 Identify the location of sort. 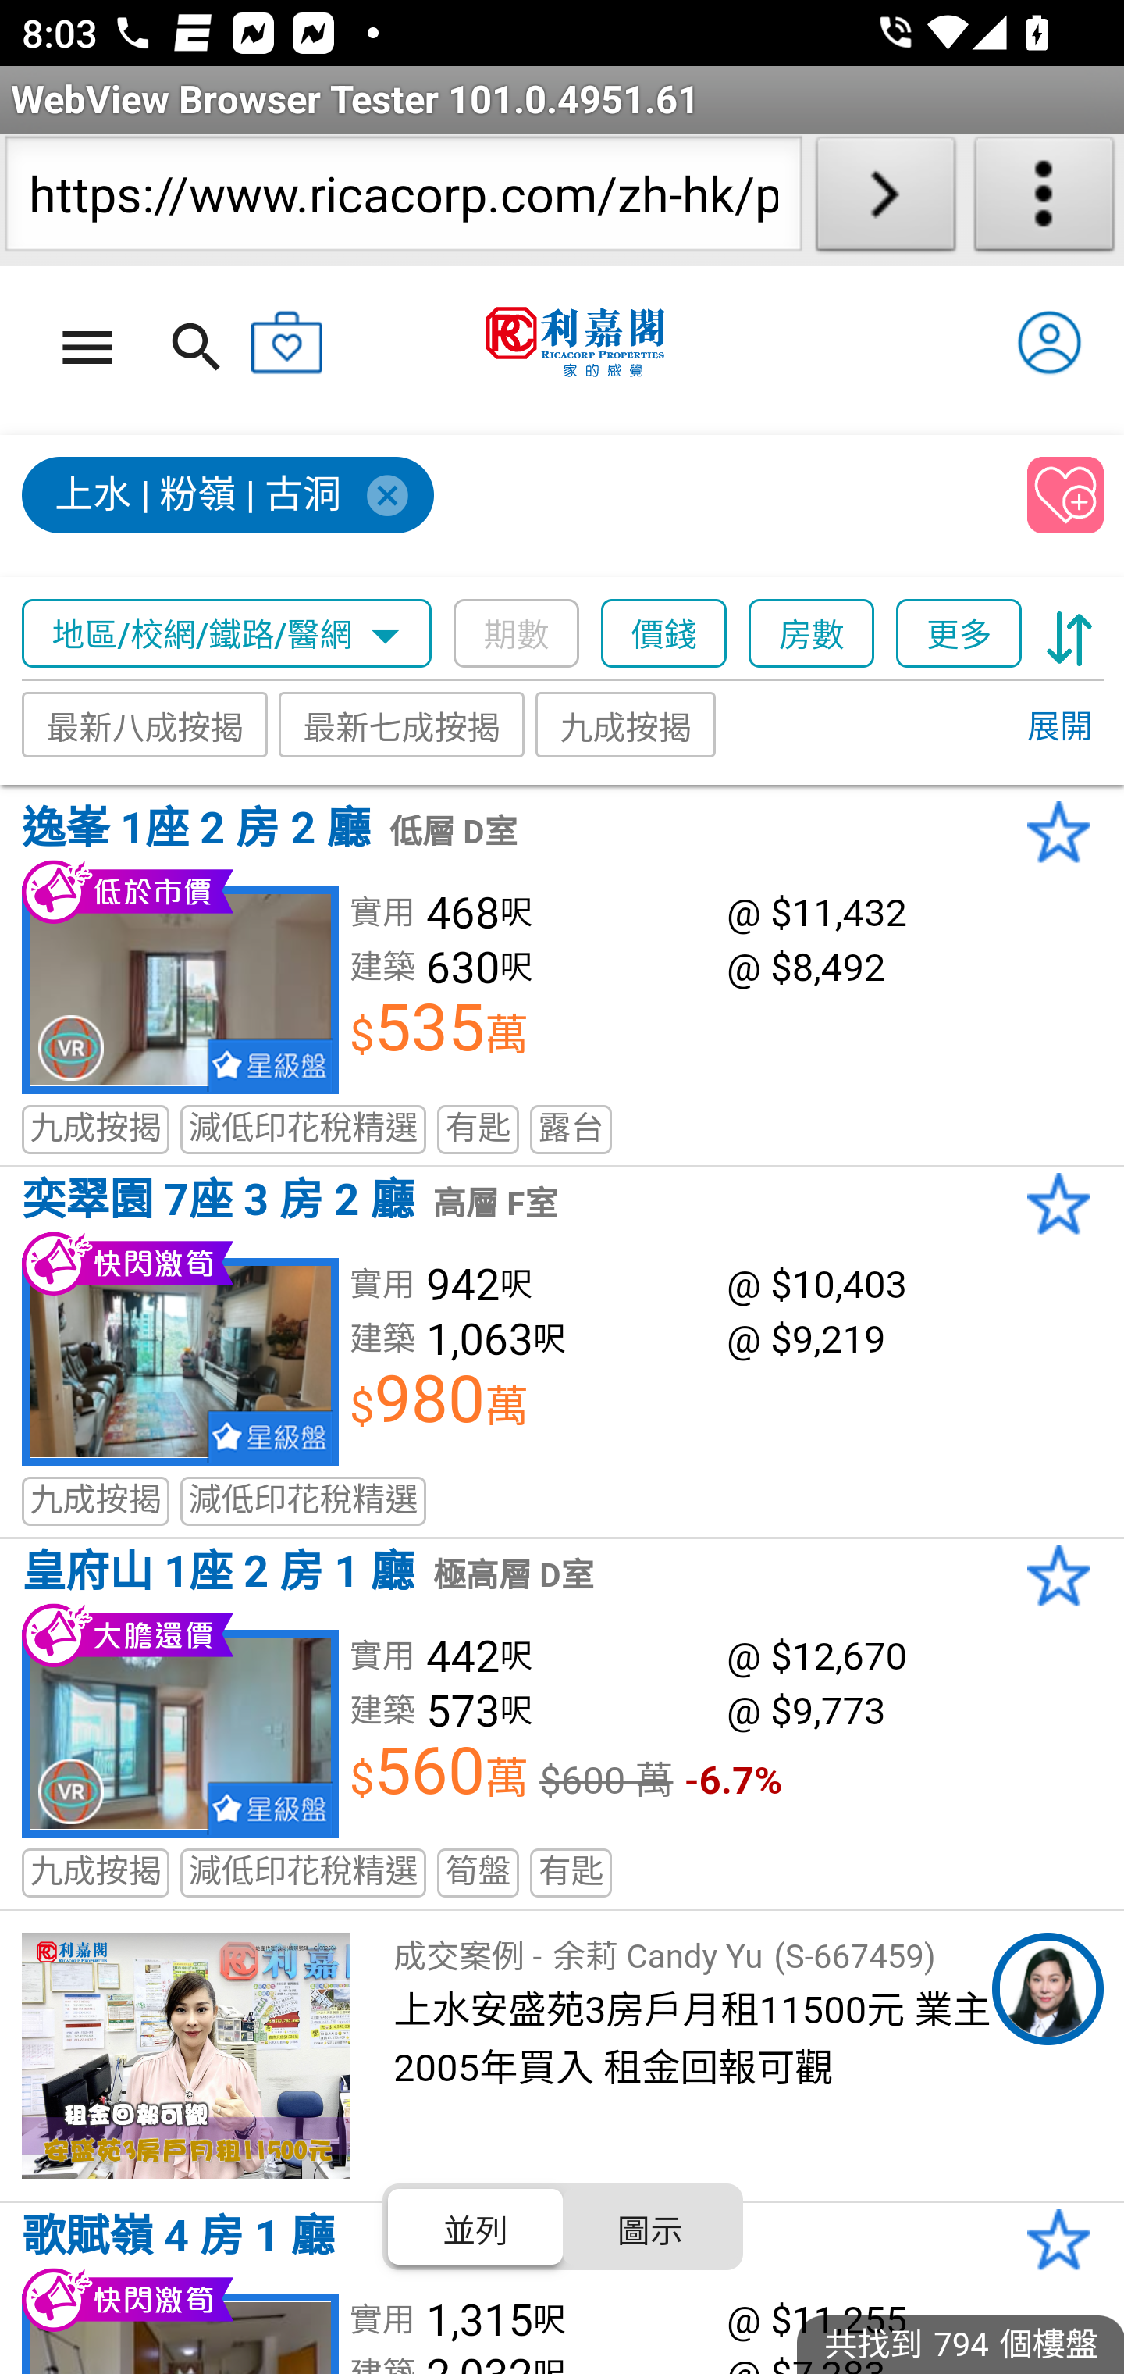
(1069, 634).